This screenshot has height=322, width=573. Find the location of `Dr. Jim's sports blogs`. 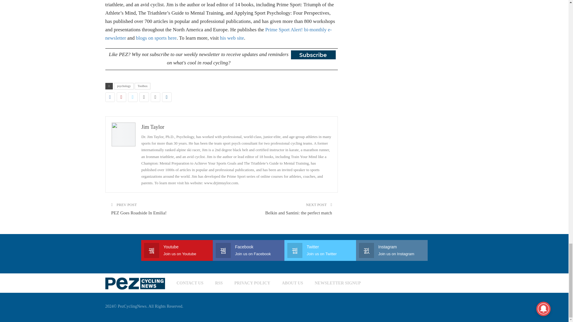

Dr. Jim's sports blogs is located at coordinates (156, 38).